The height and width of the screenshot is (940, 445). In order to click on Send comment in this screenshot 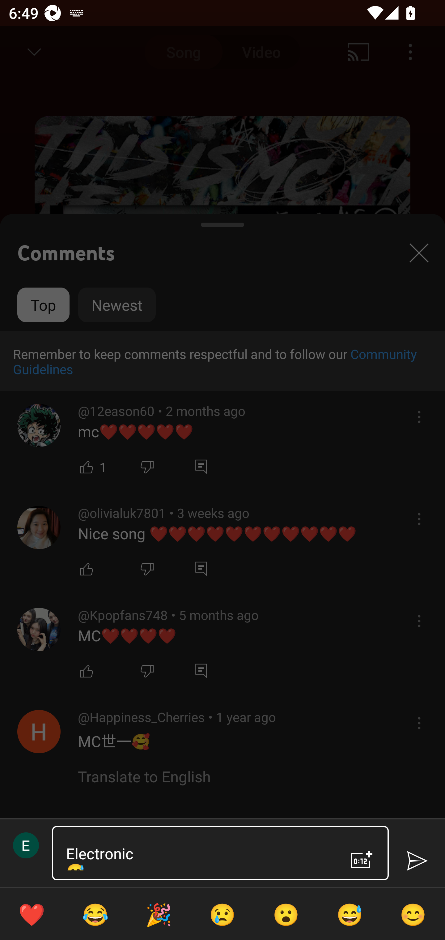, I will do `click(417, 861)`.